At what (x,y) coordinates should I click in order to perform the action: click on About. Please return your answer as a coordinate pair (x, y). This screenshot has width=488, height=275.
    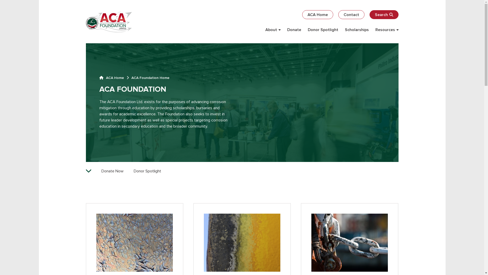
    Looking at the image, I should click on (273, 30).